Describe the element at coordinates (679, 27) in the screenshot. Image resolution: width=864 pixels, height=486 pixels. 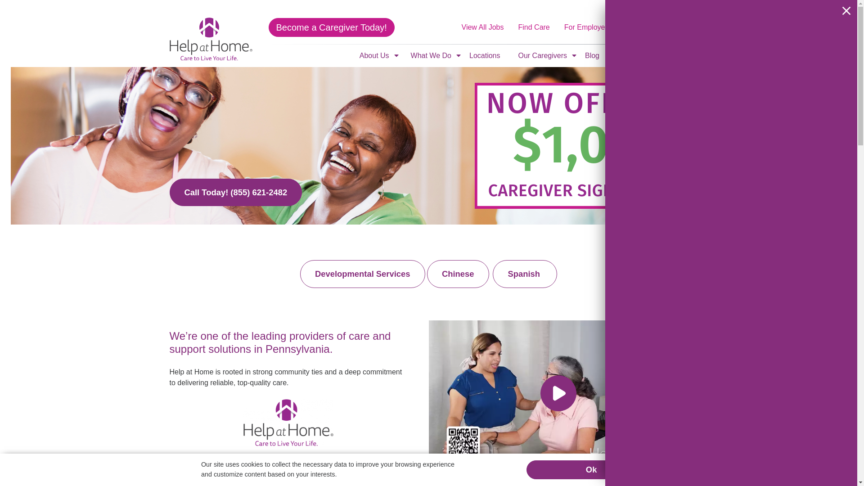
I see `Toggle Submenu` at that location.